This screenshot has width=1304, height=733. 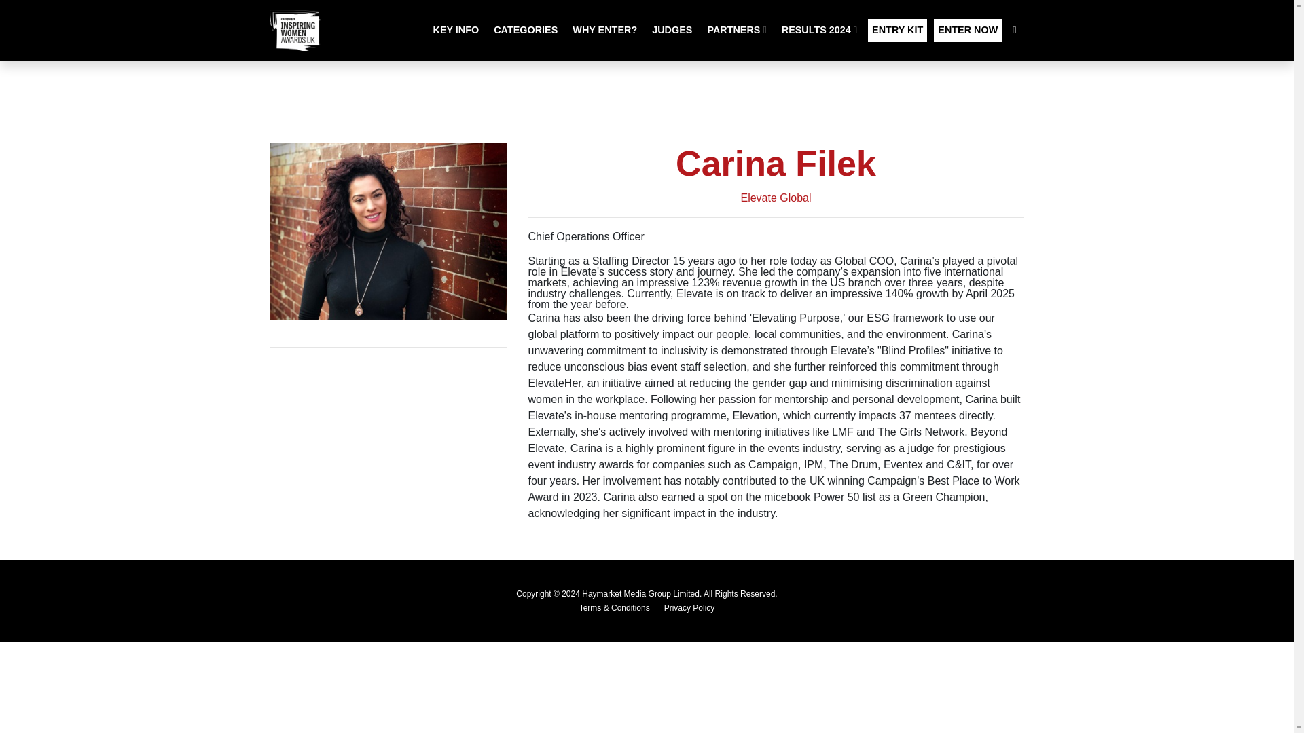 I want to click on ENTRY KIT, so click(x=898, y=30).